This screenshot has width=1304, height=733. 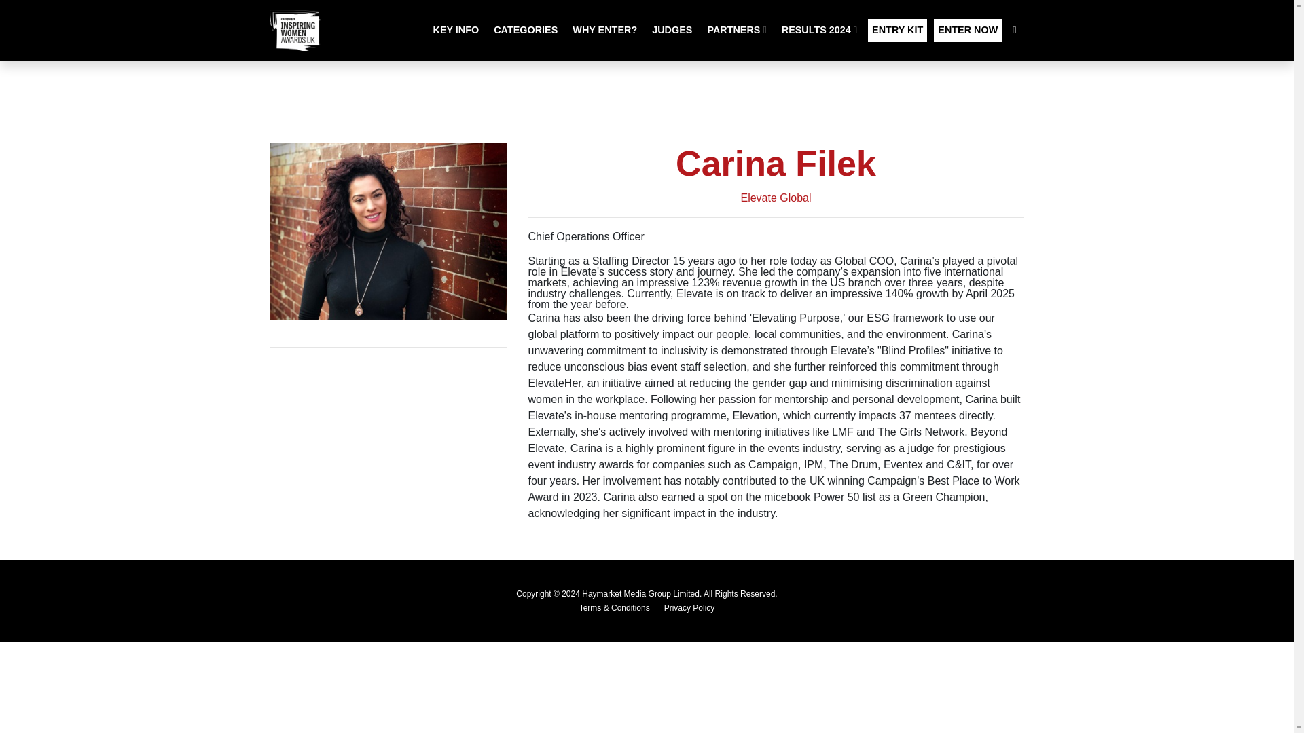 I want to click on ENTRY KIT, so click(x=898, y=30).